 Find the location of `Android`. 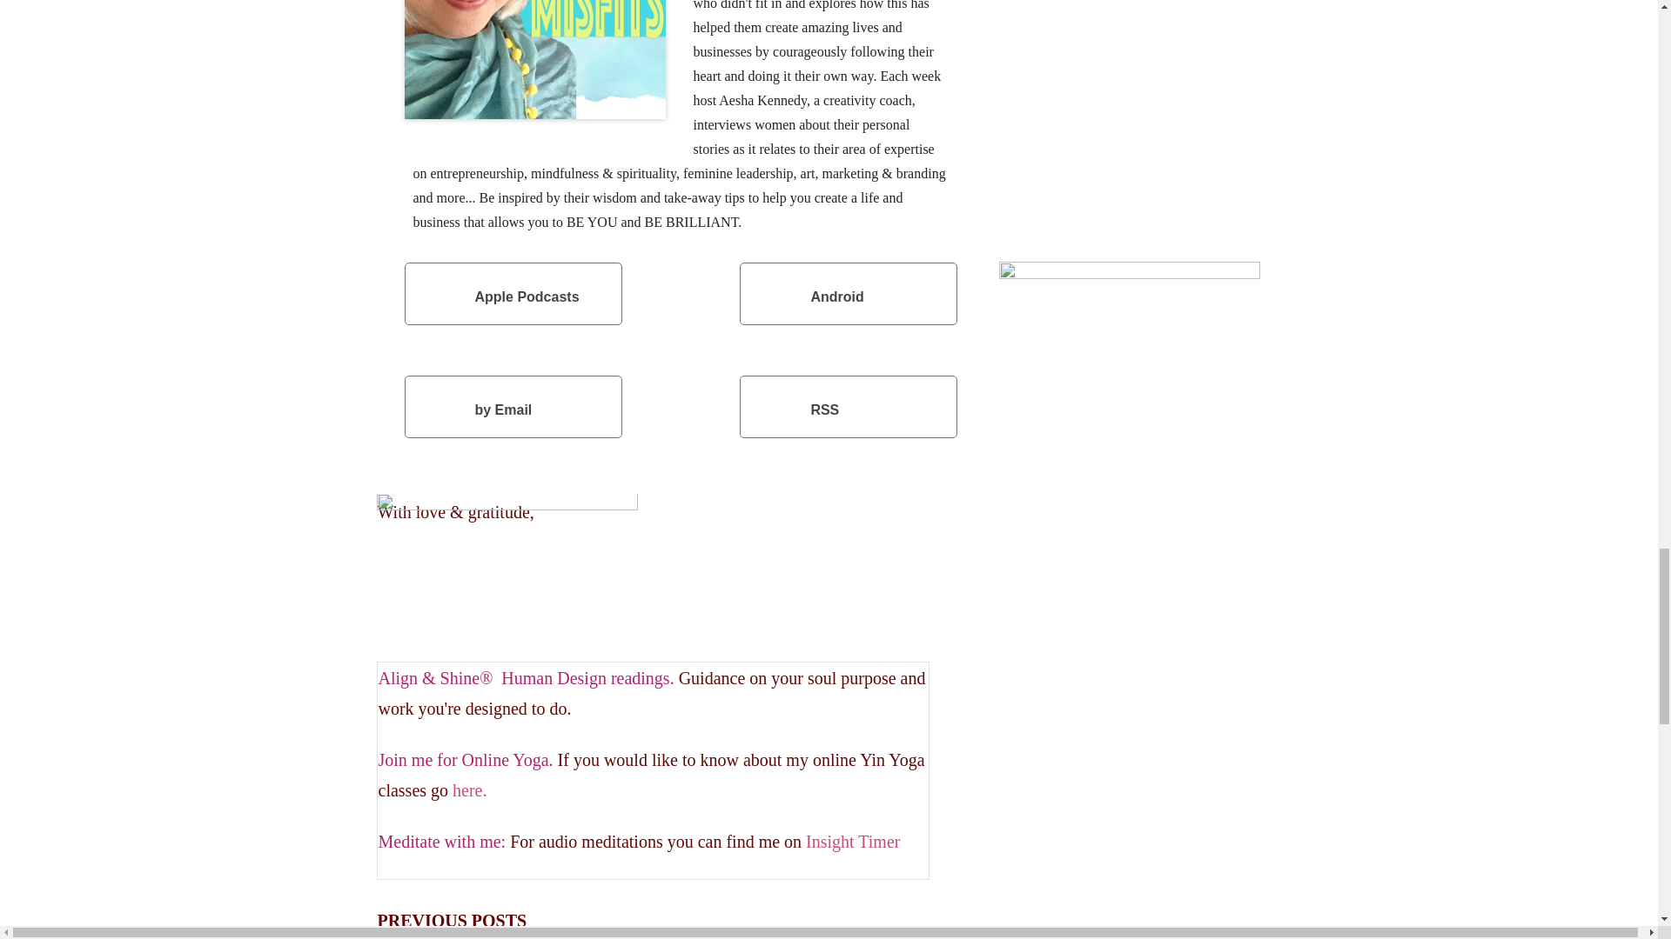

Android is located at coordinates (849, 294).